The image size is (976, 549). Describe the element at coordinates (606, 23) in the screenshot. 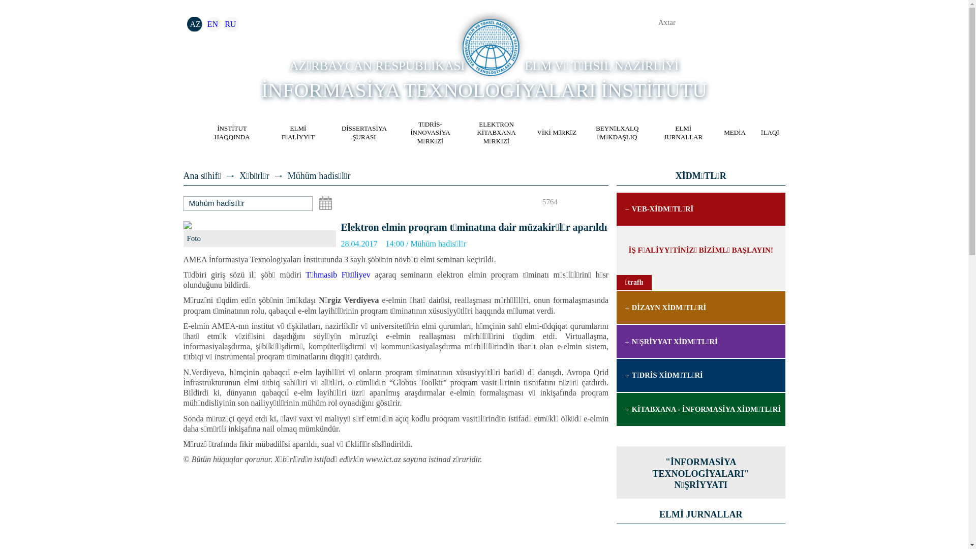

I see `a` at that location.